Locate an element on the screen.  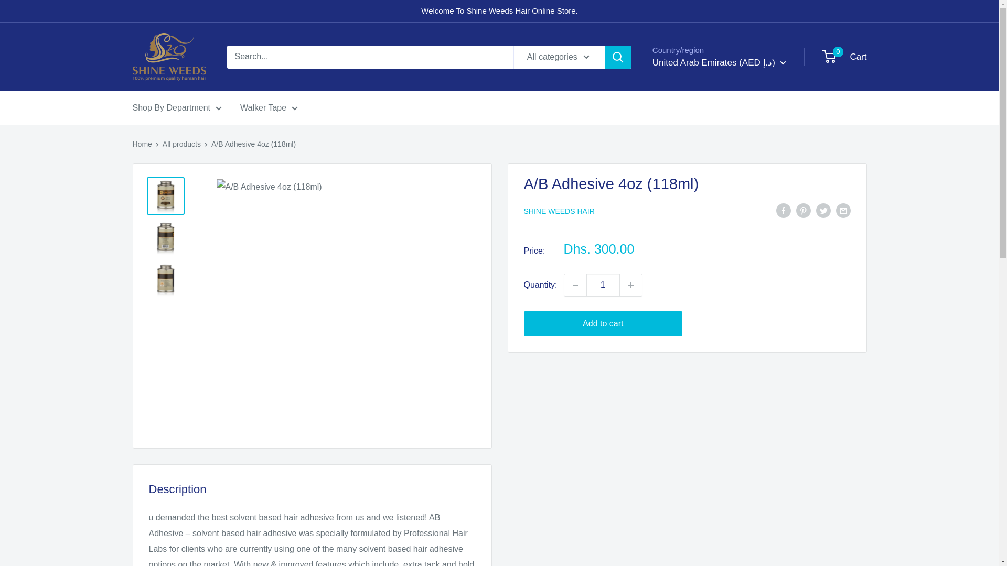
Increase quantity by 1 is located at coordinates (631, 285).